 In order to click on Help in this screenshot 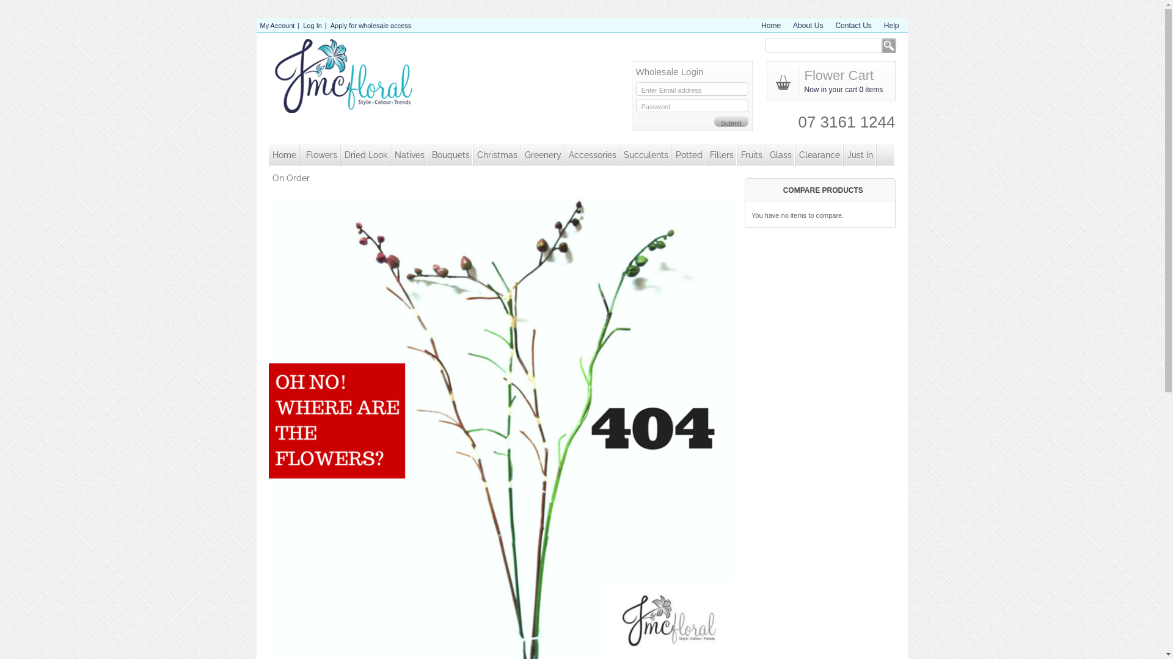, I will do `click(896, 26)`.